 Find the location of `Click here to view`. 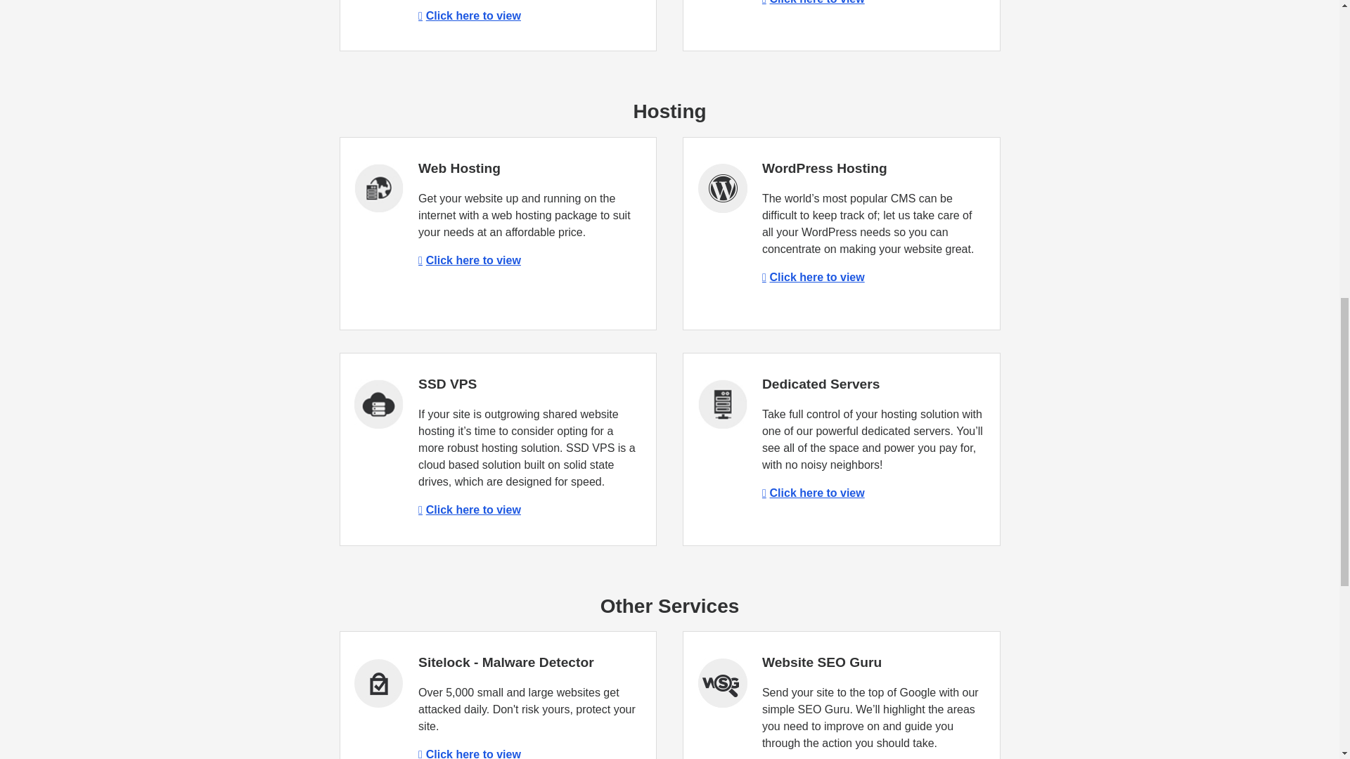

Click here to view is located at coordinates (470, 260).